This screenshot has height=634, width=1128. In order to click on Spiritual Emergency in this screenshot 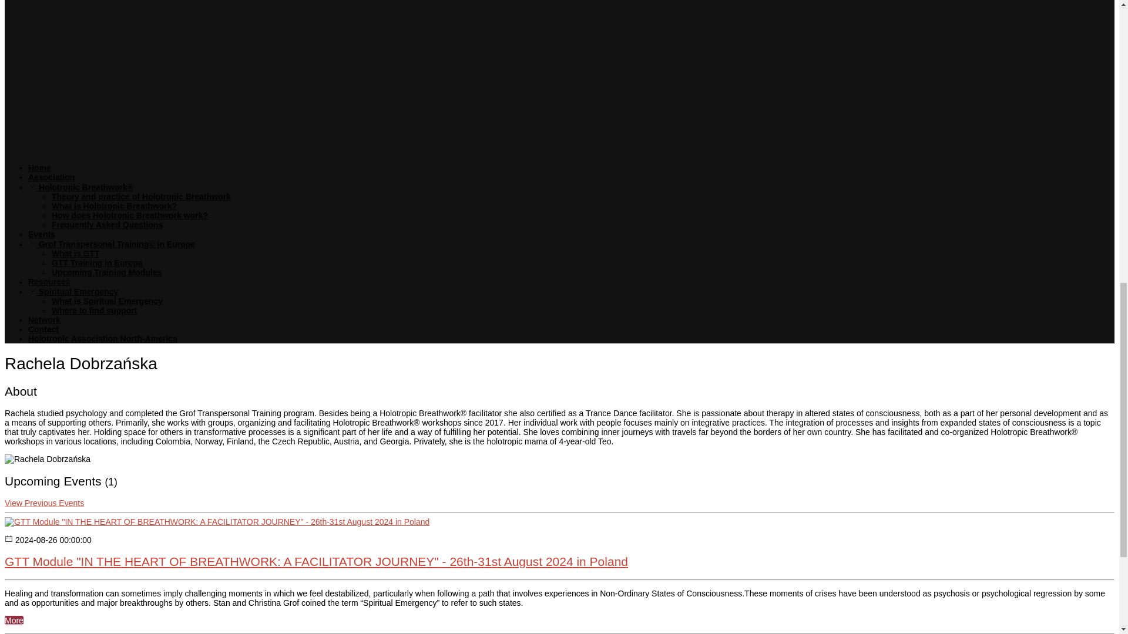, I will do `click(73, 292)`.